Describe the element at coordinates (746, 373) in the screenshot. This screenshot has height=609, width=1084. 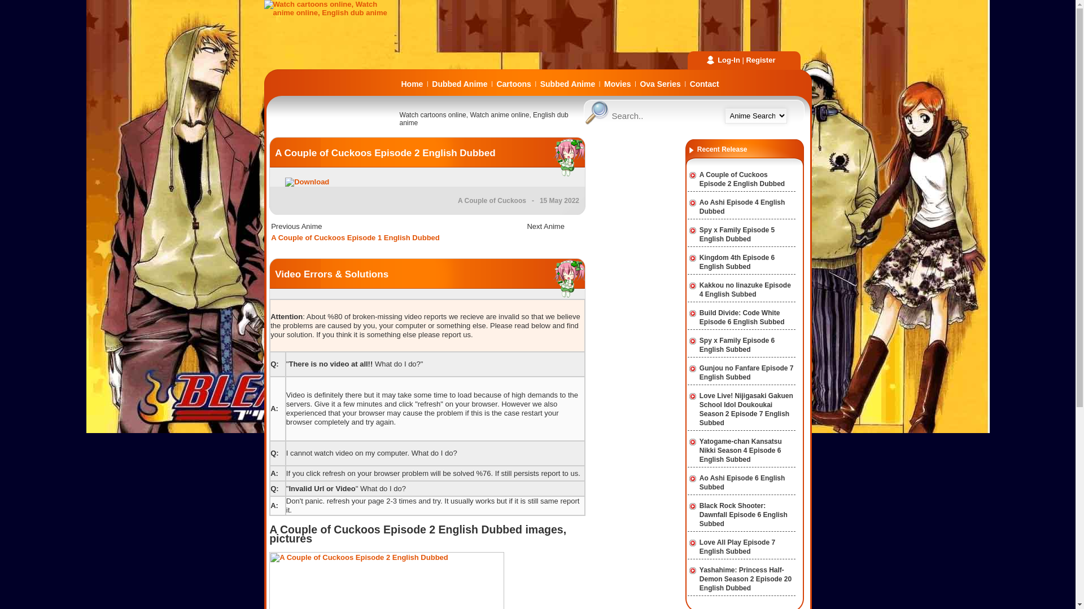
I see `Gunjou no Fanfare Episode 7 English Subbed` at that location.